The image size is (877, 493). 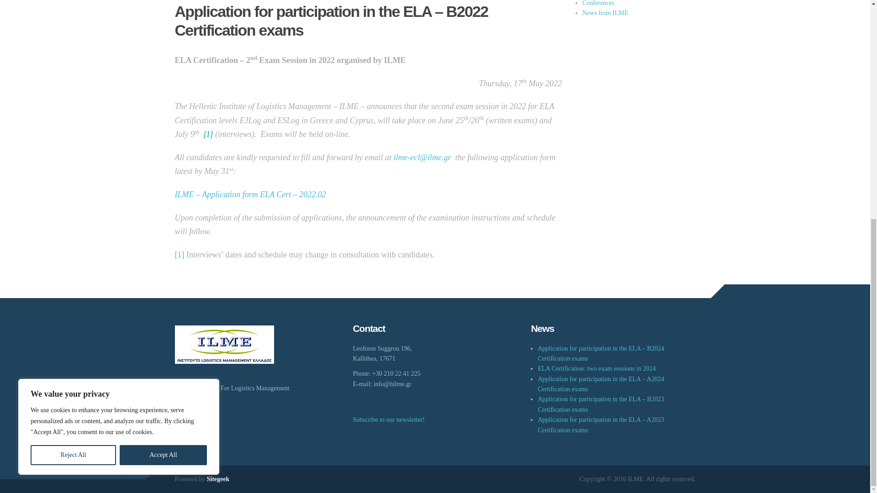 I want to click on Accept All, so click(x=163, y=62).